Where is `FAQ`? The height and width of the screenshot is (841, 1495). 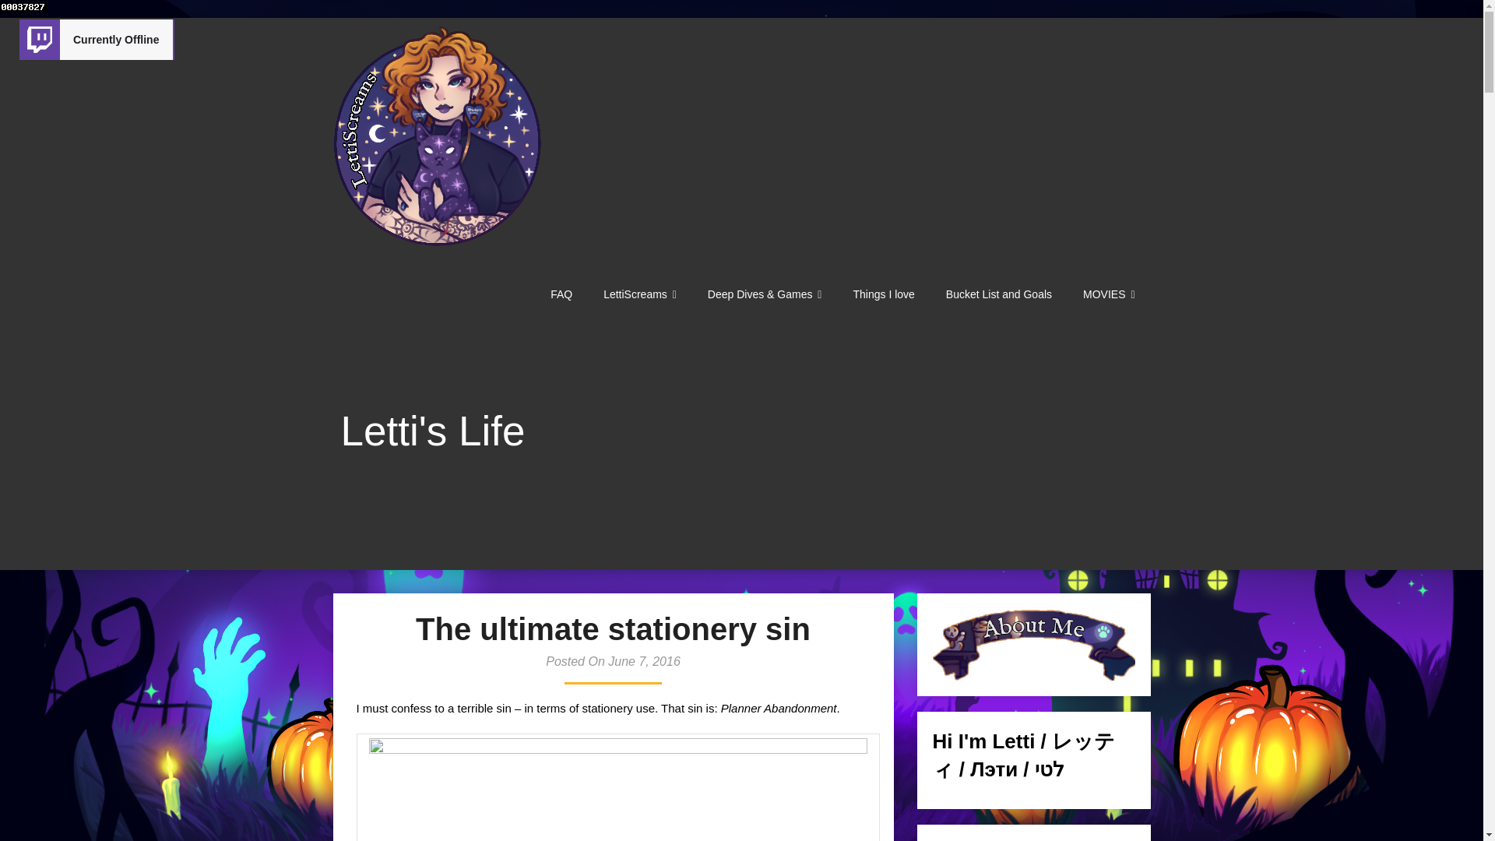 FAQ is located at coordinates (561, 294).